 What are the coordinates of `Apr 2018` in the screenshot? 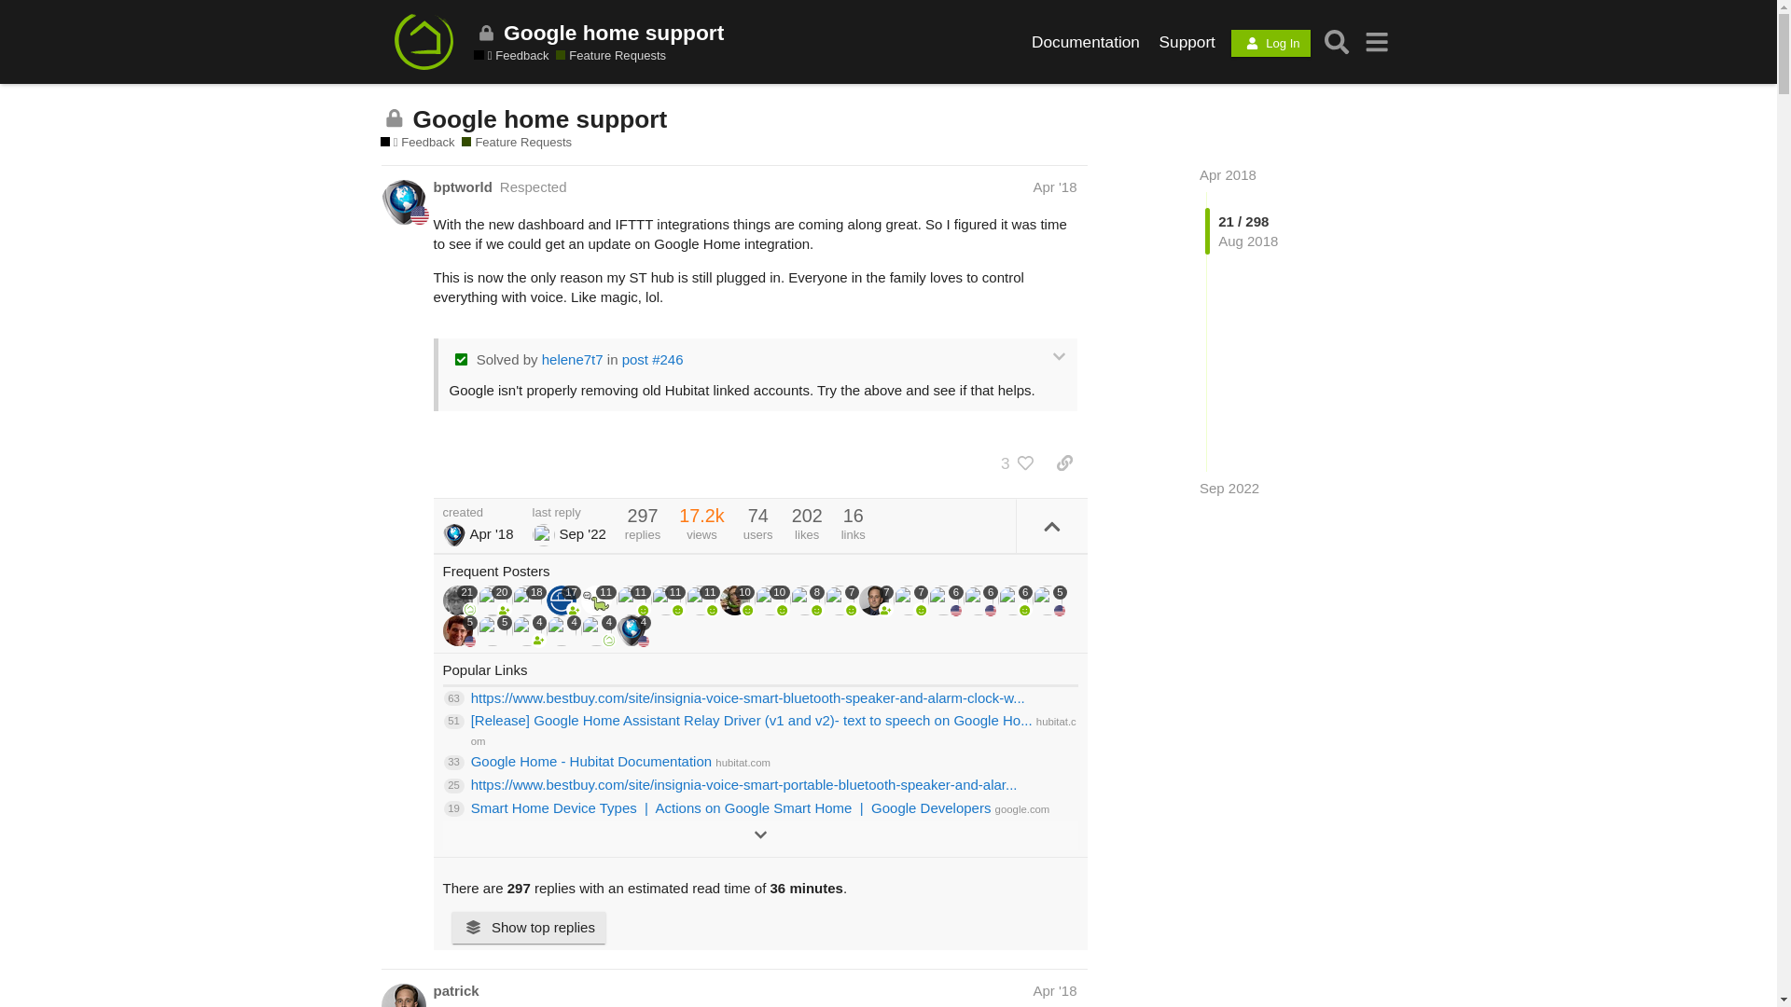 It's located at (1228, 174).